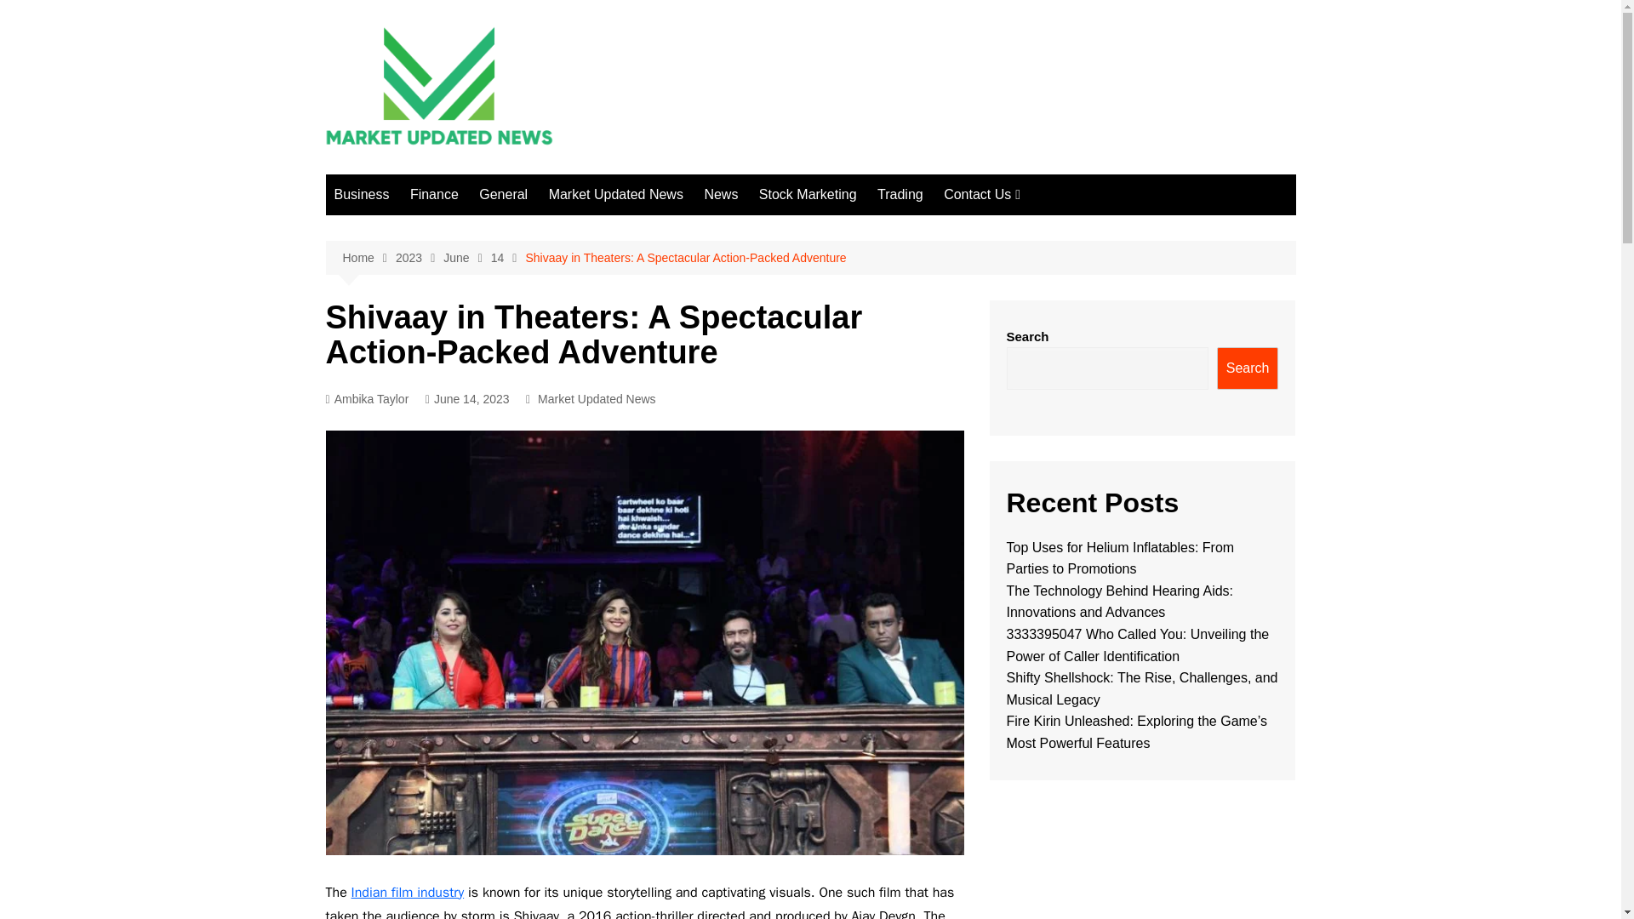  I want to click on Indian film industry, so click(407, 892).